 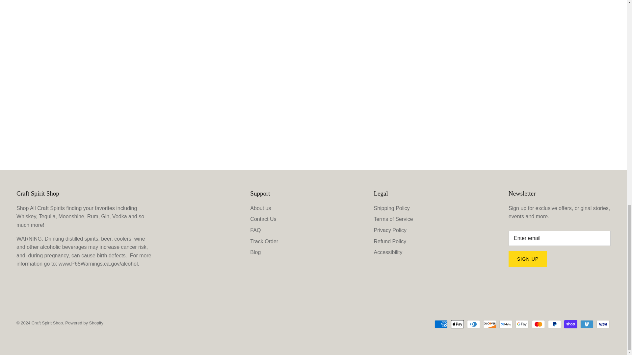 What do you see at coordinates (458, 324) in the screenshot?
I see `Apple Pay` at bounding box center [458, 324].